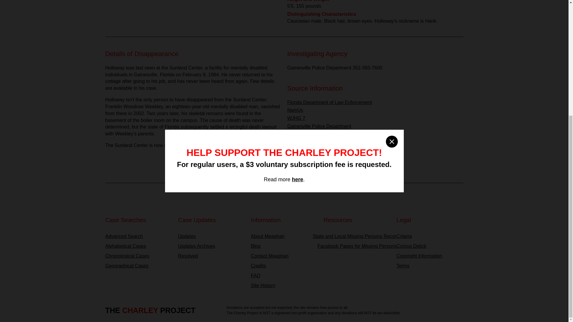 Image resolution: width=573 pixels, height=322 pixels. I want to click on Contact Meaghan, so click(284, 256).